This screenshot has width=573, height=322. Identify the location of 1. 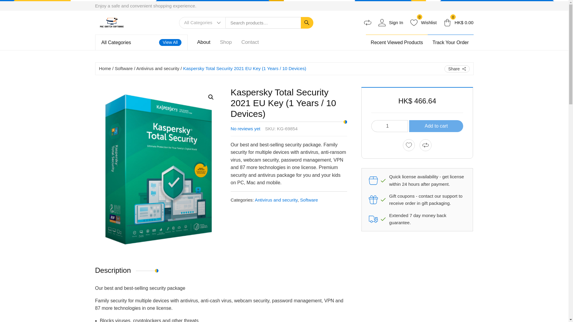
(397, 42).